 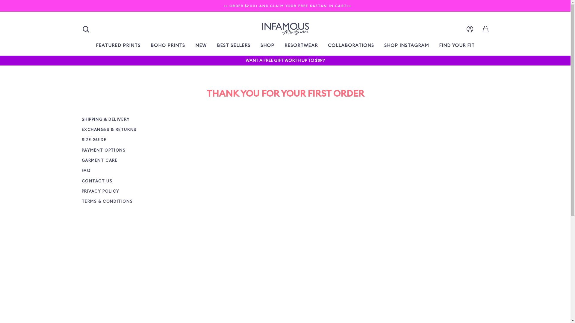 I want to click on CART, so click(x=485, y=29).